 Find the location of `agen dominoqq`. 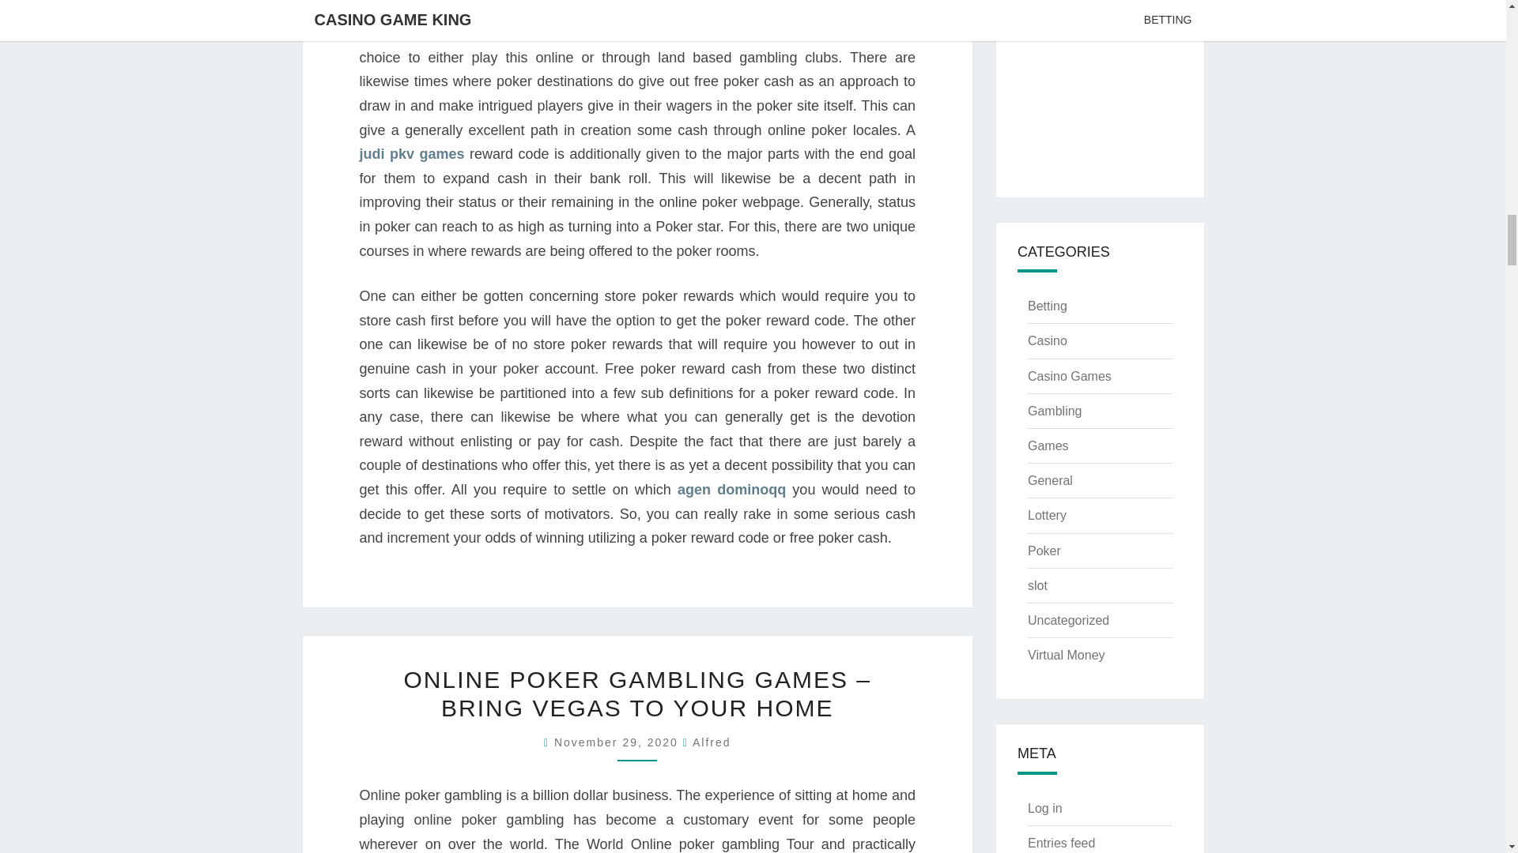

agen dominoqq is located at coordinates (731, 490).